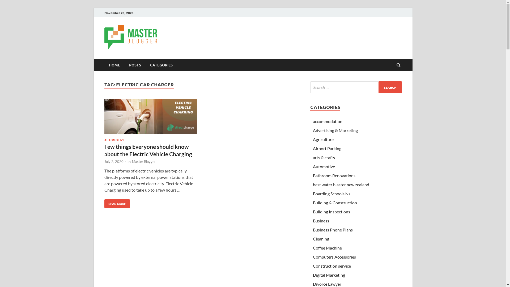 The image size is (510, 287). I want to click on READ MORE, so click(117, 204).